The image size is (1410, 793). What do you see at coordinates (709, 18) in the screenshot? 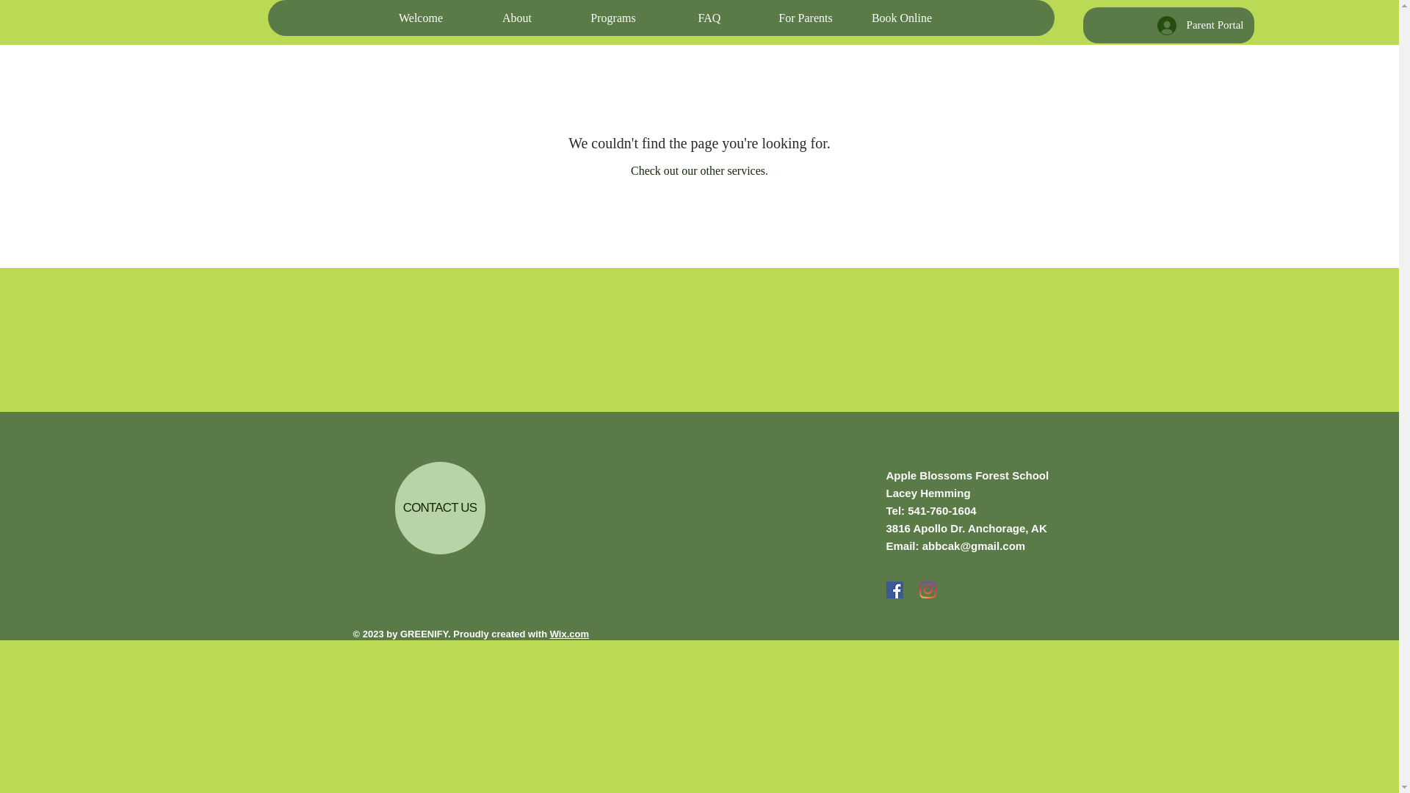
I see `FAQ` at bounding box center [709, 18].